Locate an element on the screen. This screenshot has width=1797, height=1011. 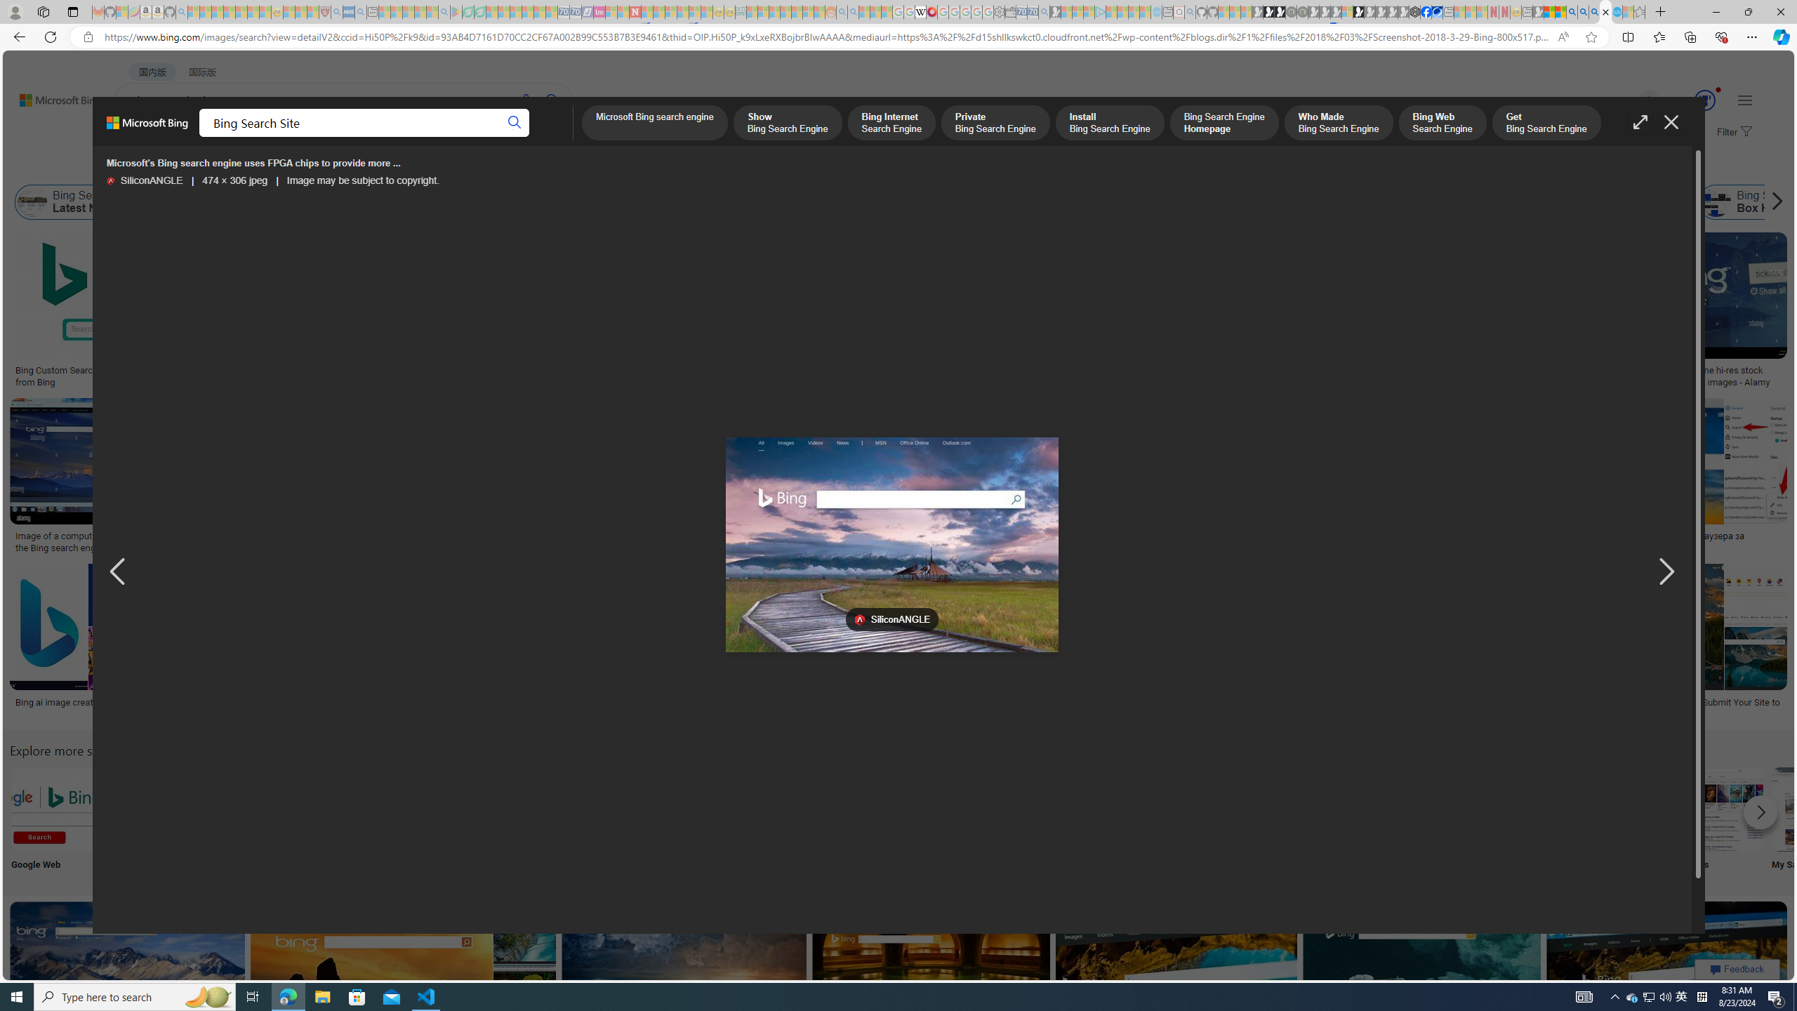
Bing Search Terms is located at coordinates (720, 202).